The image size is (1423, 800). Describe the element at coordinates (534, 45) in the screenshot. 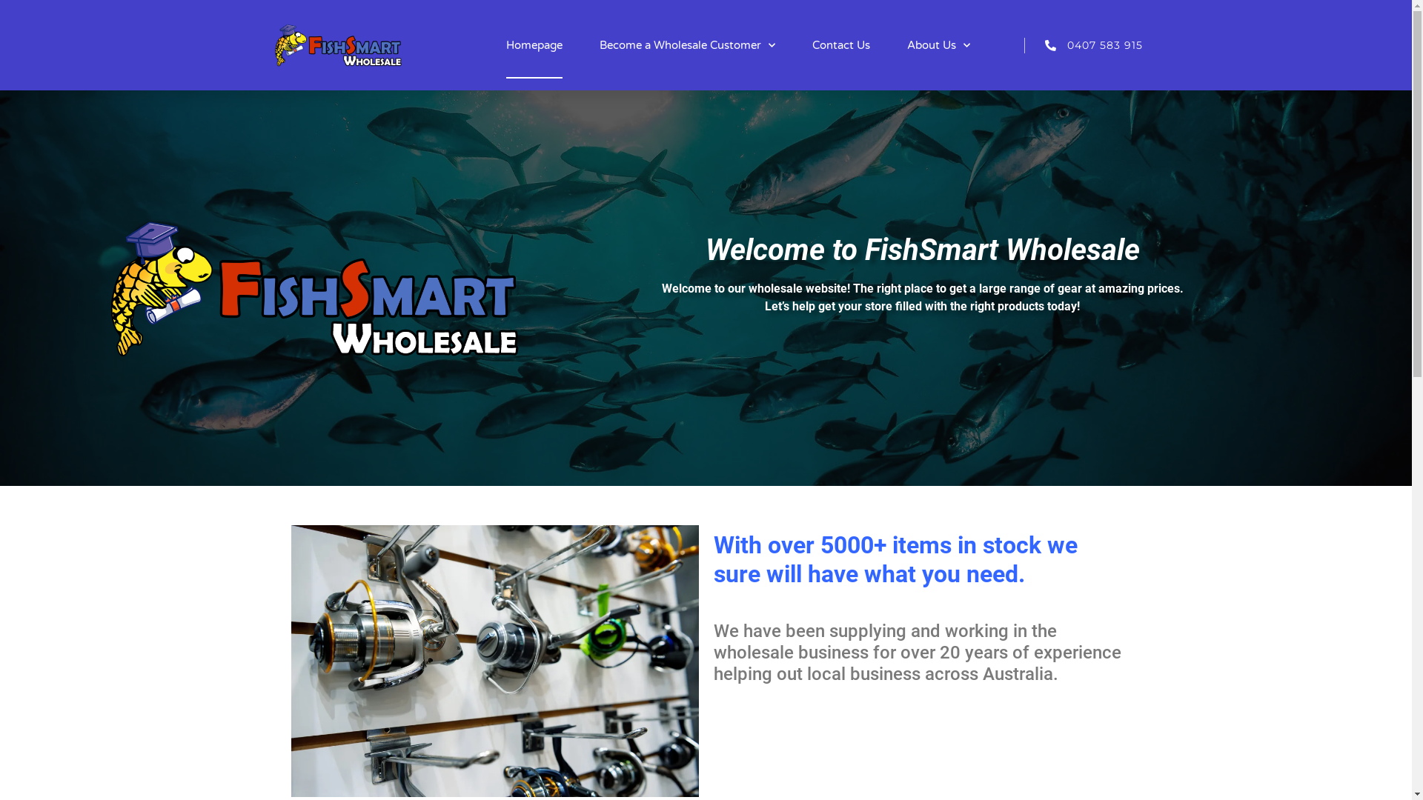

I see `Homepage` at that location.